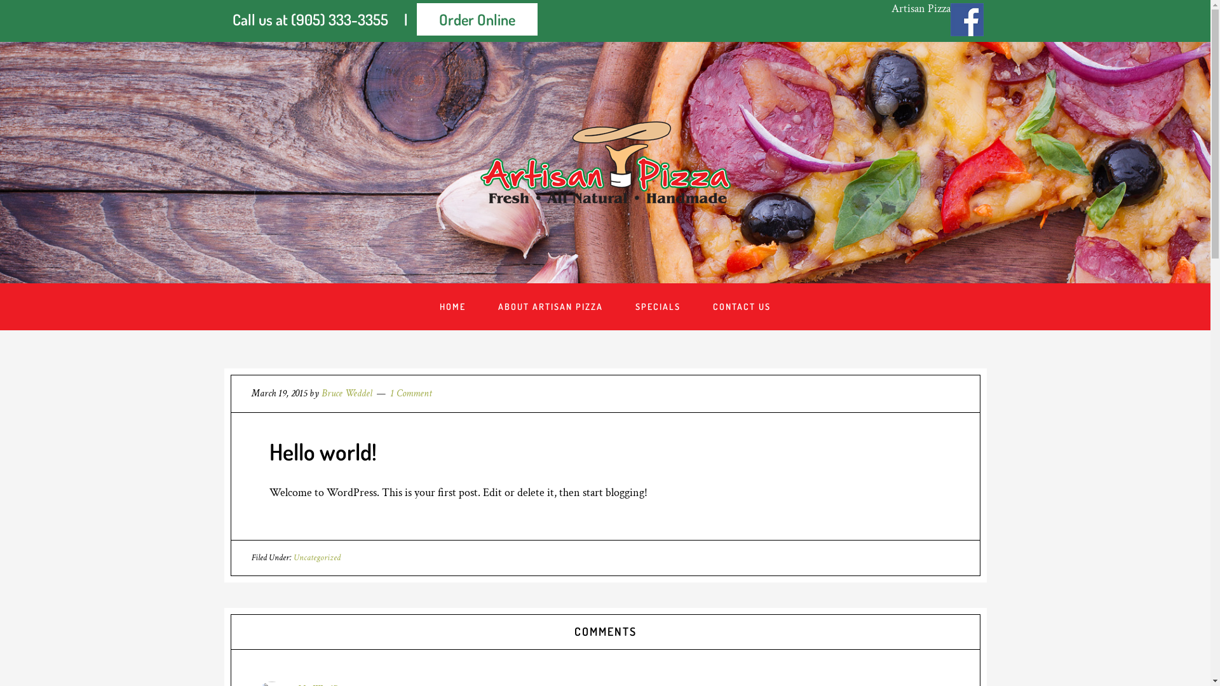  I want to click on ABOUT ARTISAN PIZZA, so click(550, 307).